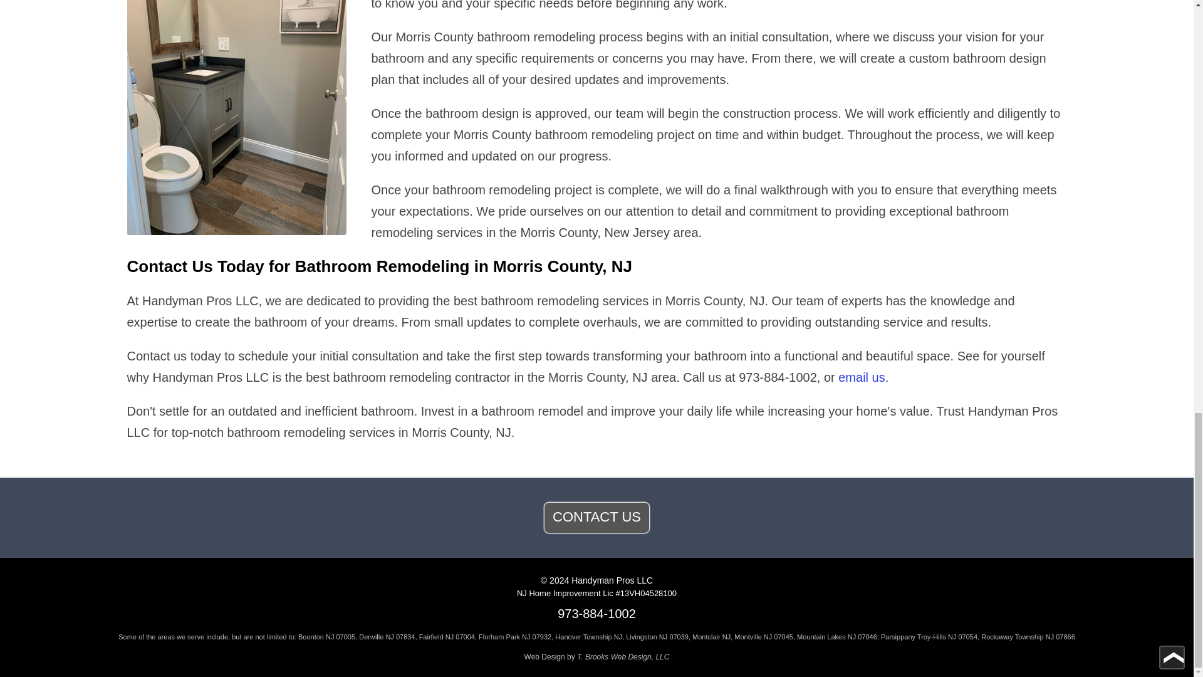 Image resolution: width=1203 pixels, height=677 pixels. I want to click on 973-884-1002, so click(596, 613).